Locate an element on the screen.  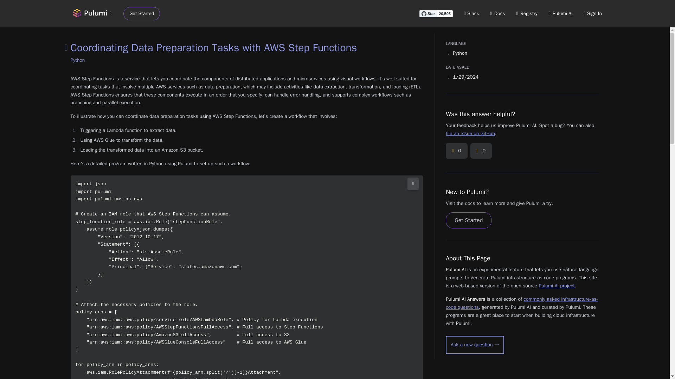
Sign In is located at coordinates (593, 13).